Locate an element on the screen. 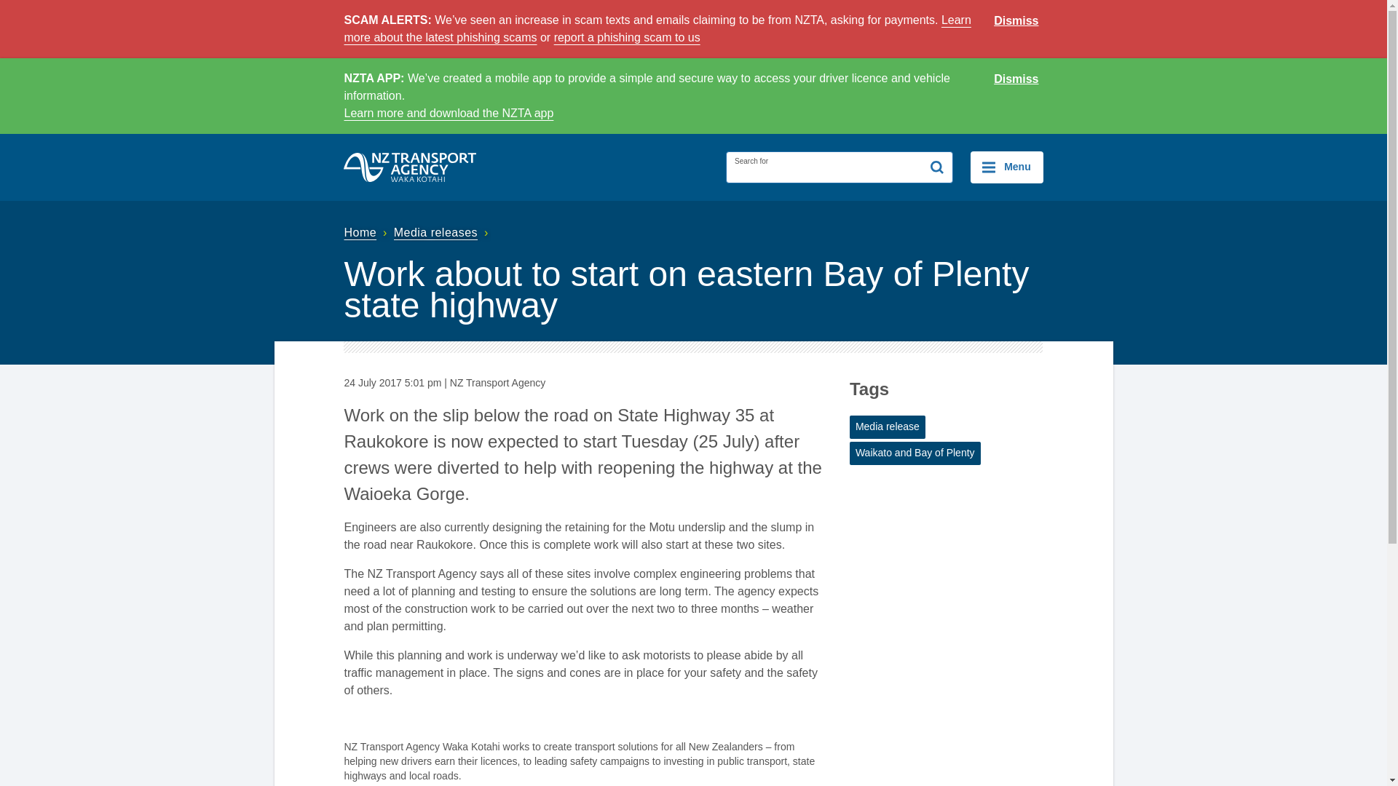  NZ Transport Agency Waka Kotahi is located at coordinates (410, 167).